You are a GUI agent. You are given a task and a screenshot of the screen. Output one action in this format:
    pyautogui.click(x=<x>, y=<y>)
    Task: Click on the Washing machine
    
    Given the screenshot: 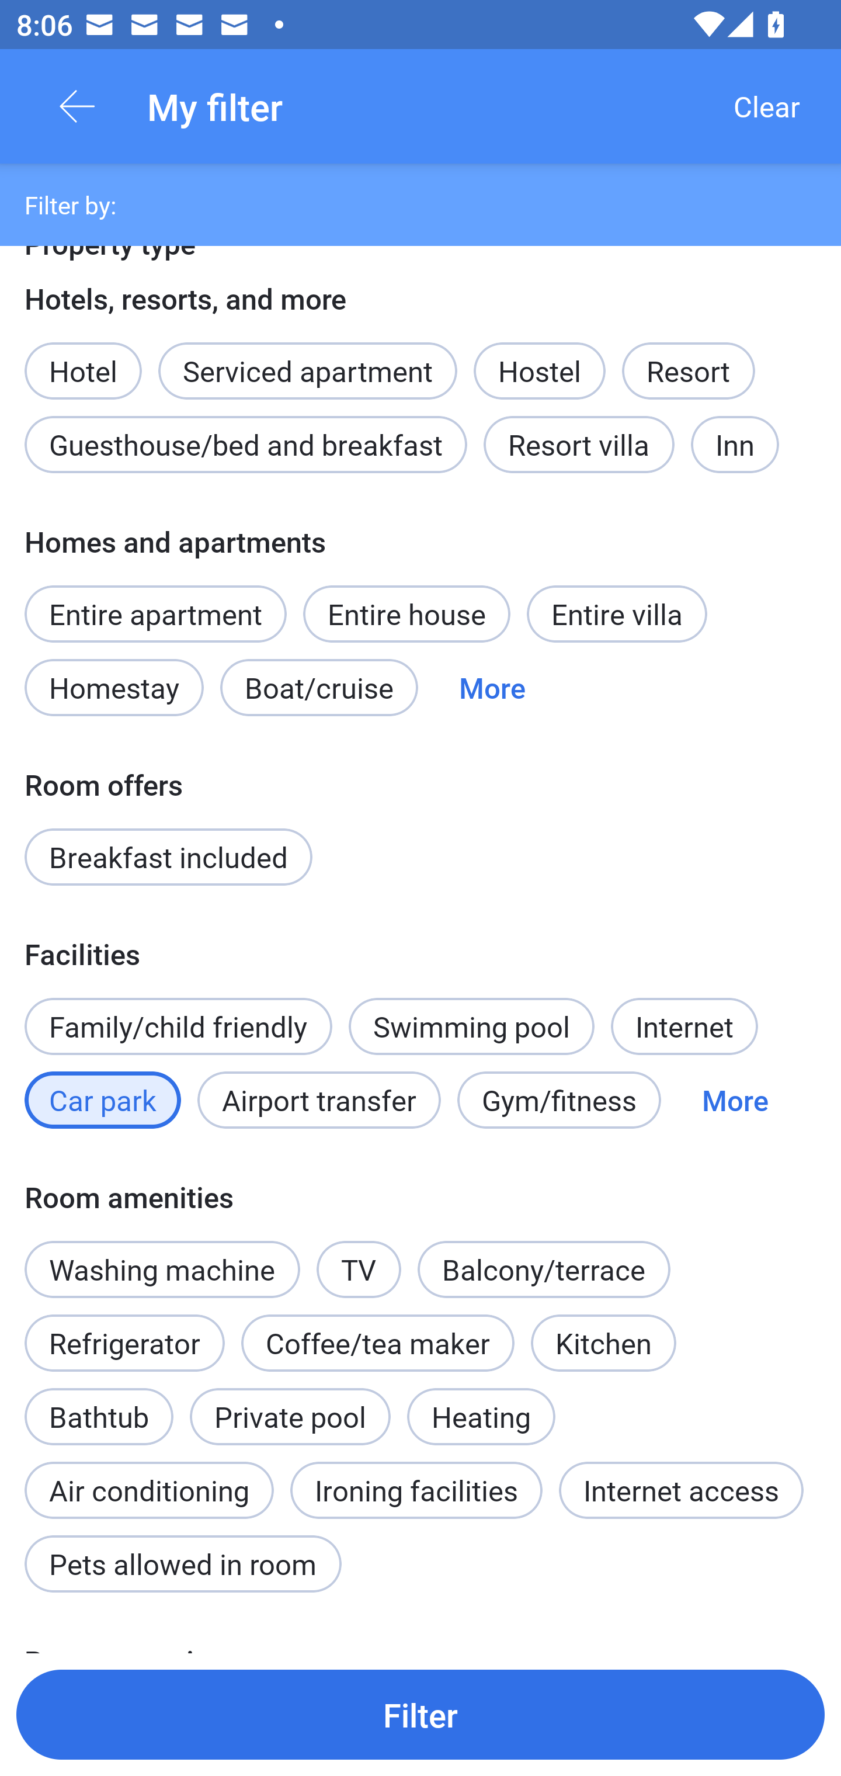 What is the action you would take?
    pyautogui.click(x=162, y=1269)
    